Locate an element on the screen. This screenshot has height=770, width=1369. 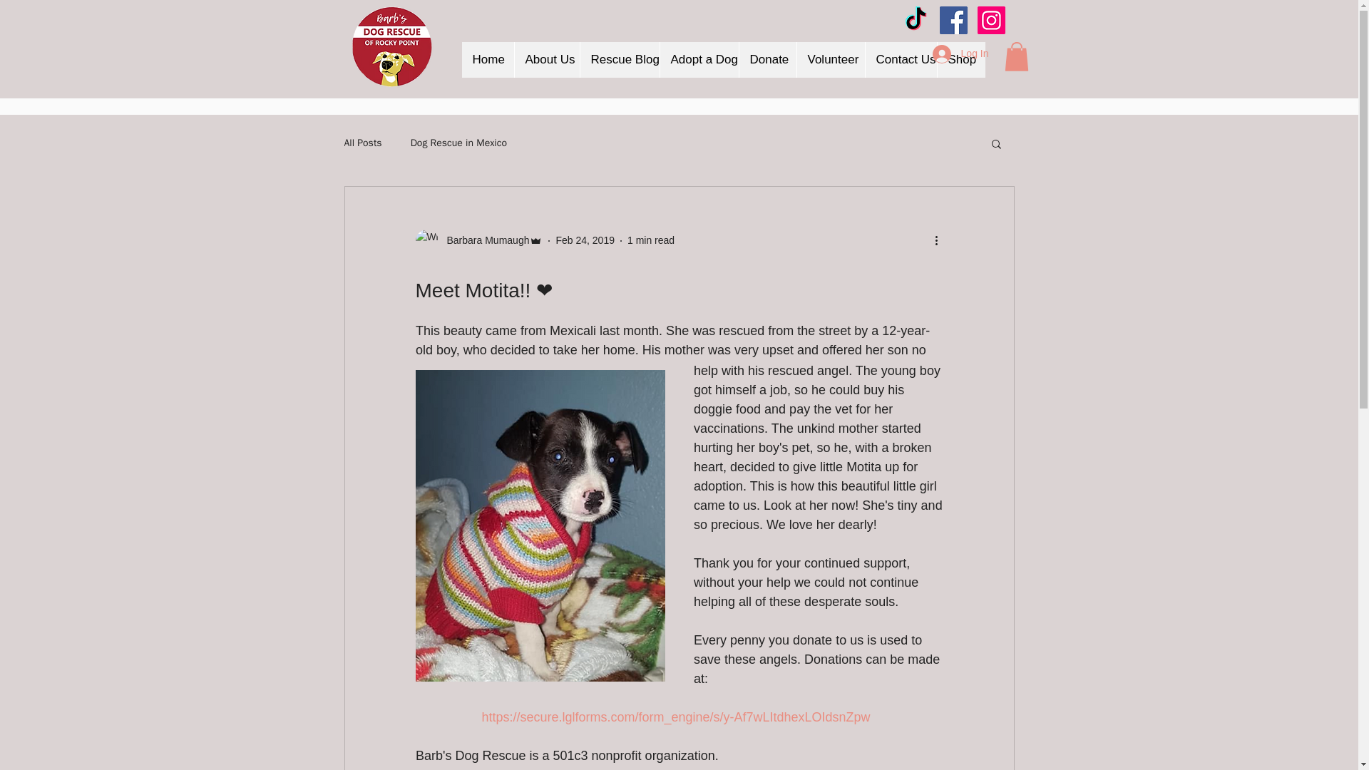
Log In is located at coordinates (961, 54).